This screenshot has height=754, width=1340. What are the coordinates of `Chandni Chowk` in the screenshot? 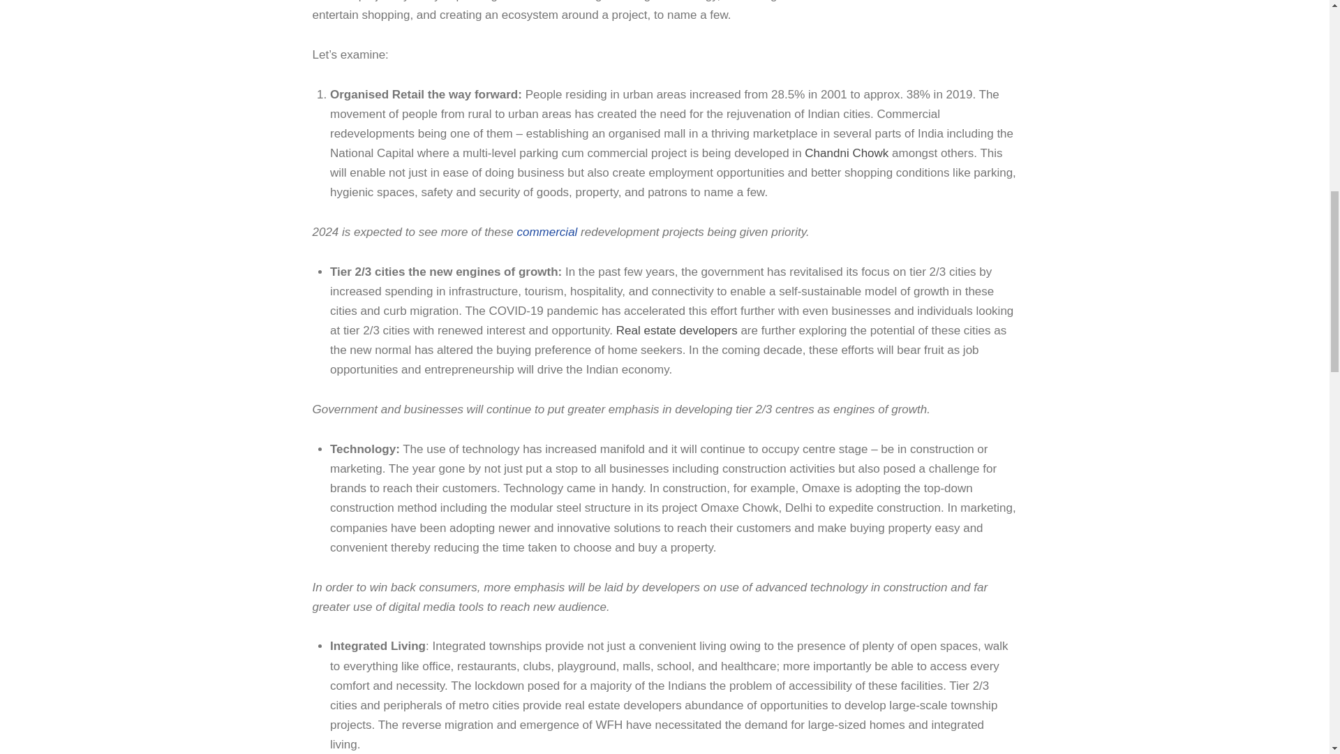 It's located at (846, 152).